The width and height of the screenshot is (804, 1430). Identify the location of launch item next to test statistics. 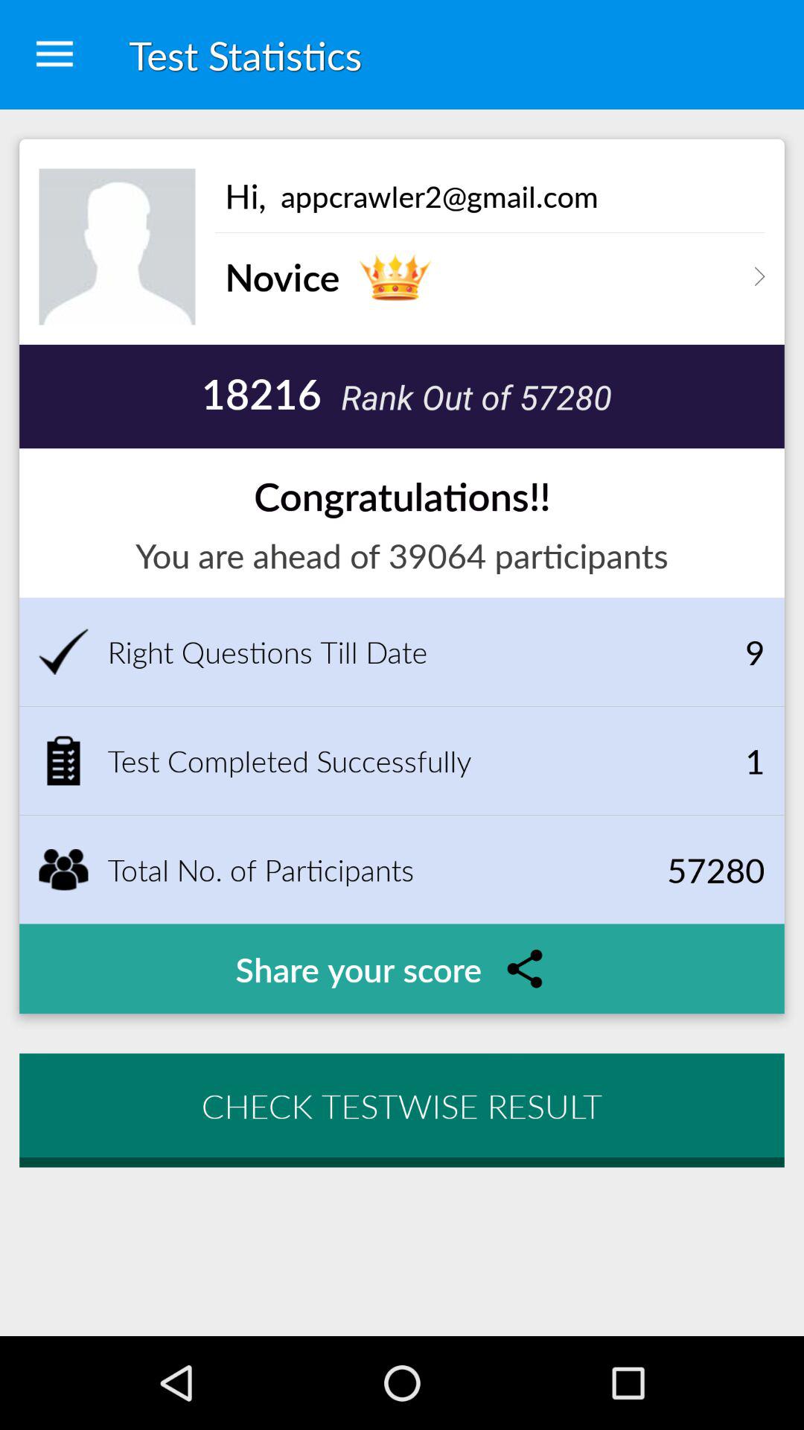
(54, 55).